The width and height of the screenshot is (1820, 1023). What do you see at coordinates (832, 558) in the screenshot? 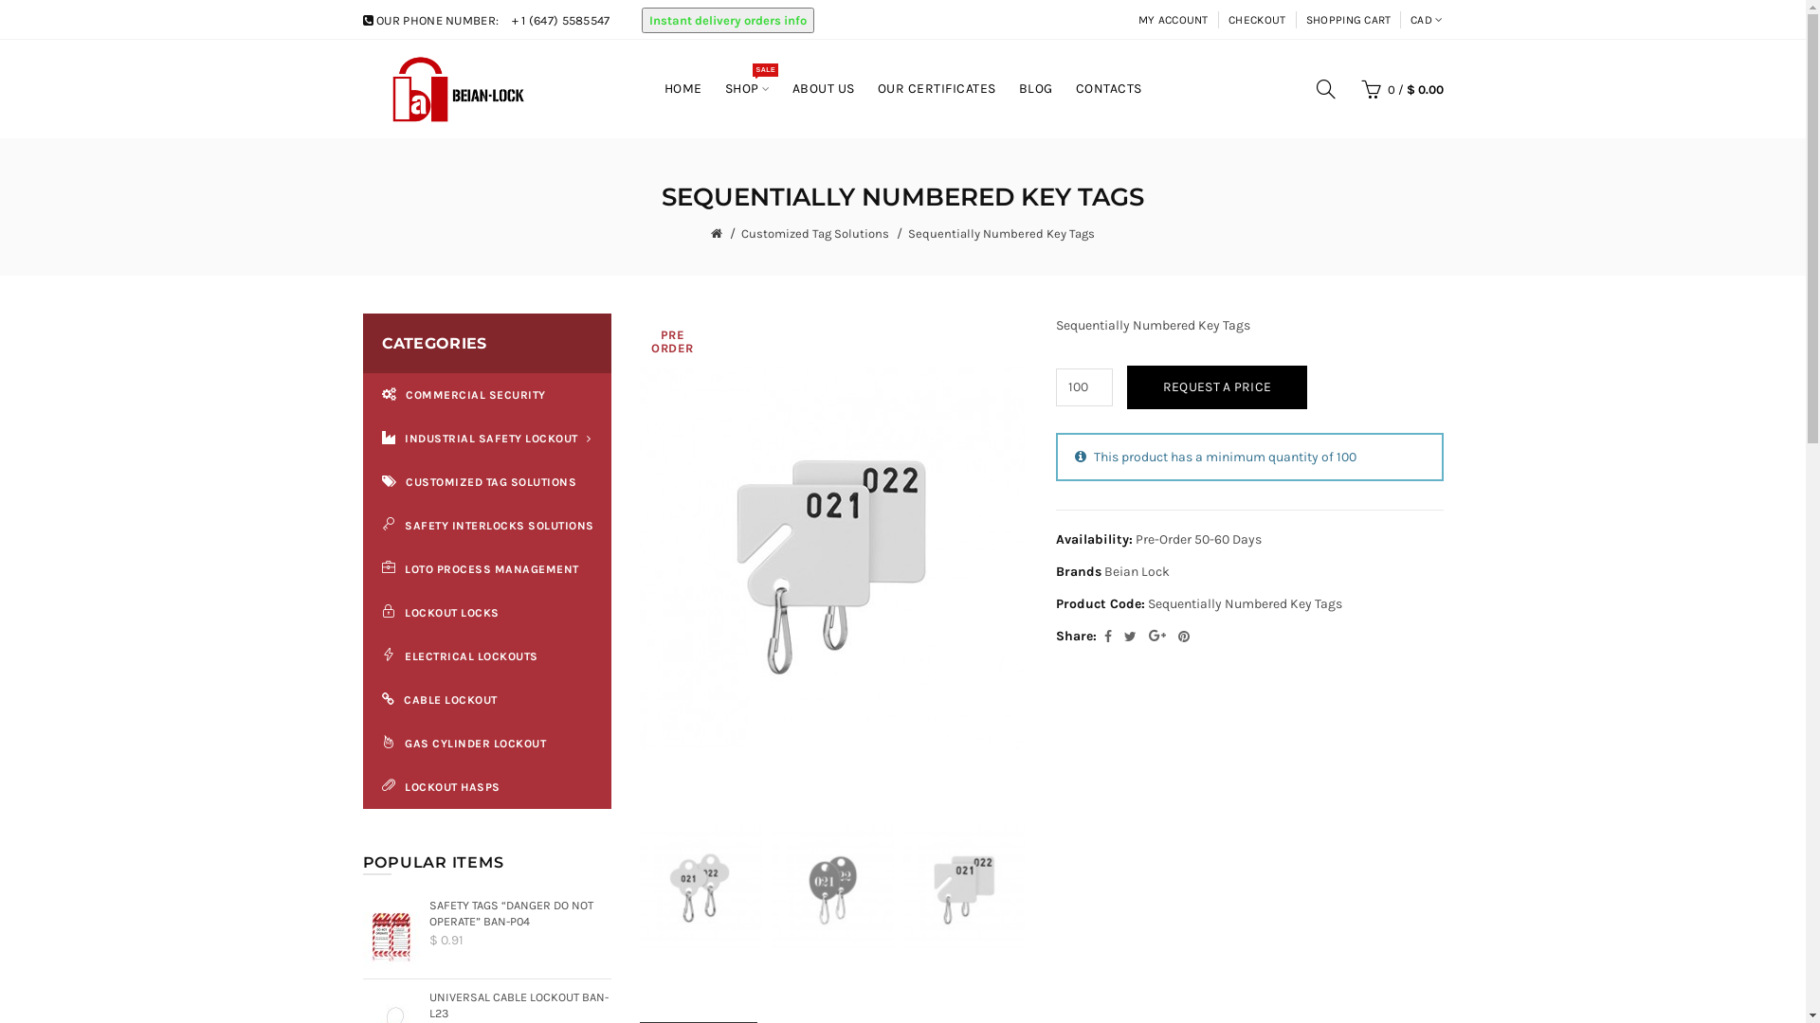
I see `Sequentially Numbered Key Tags` at bounding box center [832, 558].